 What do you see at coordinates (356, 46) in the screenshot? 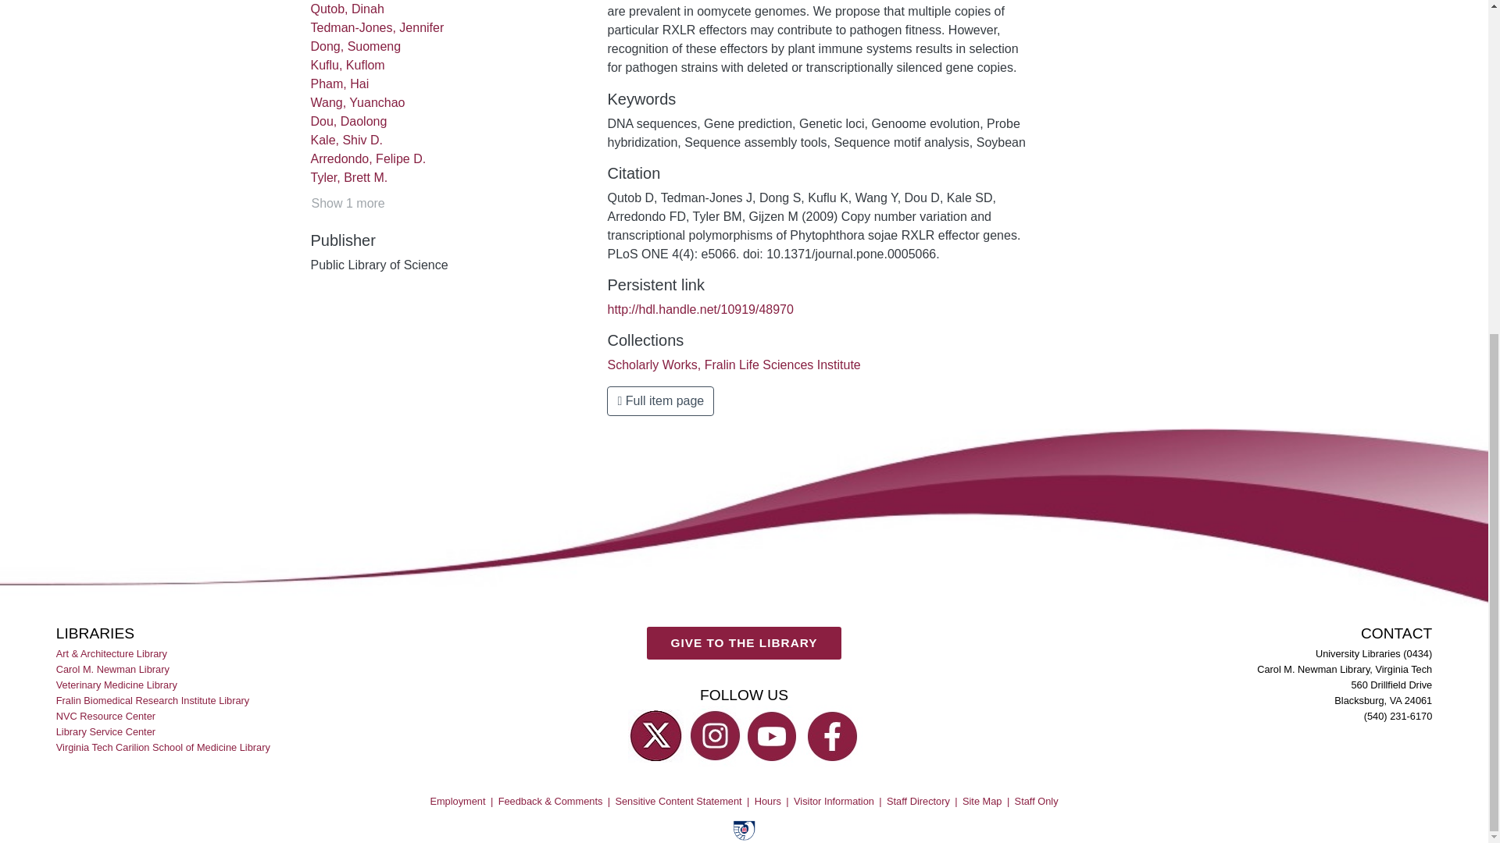
I see `Dong, Suomeng` at bounding box center [356, 46].